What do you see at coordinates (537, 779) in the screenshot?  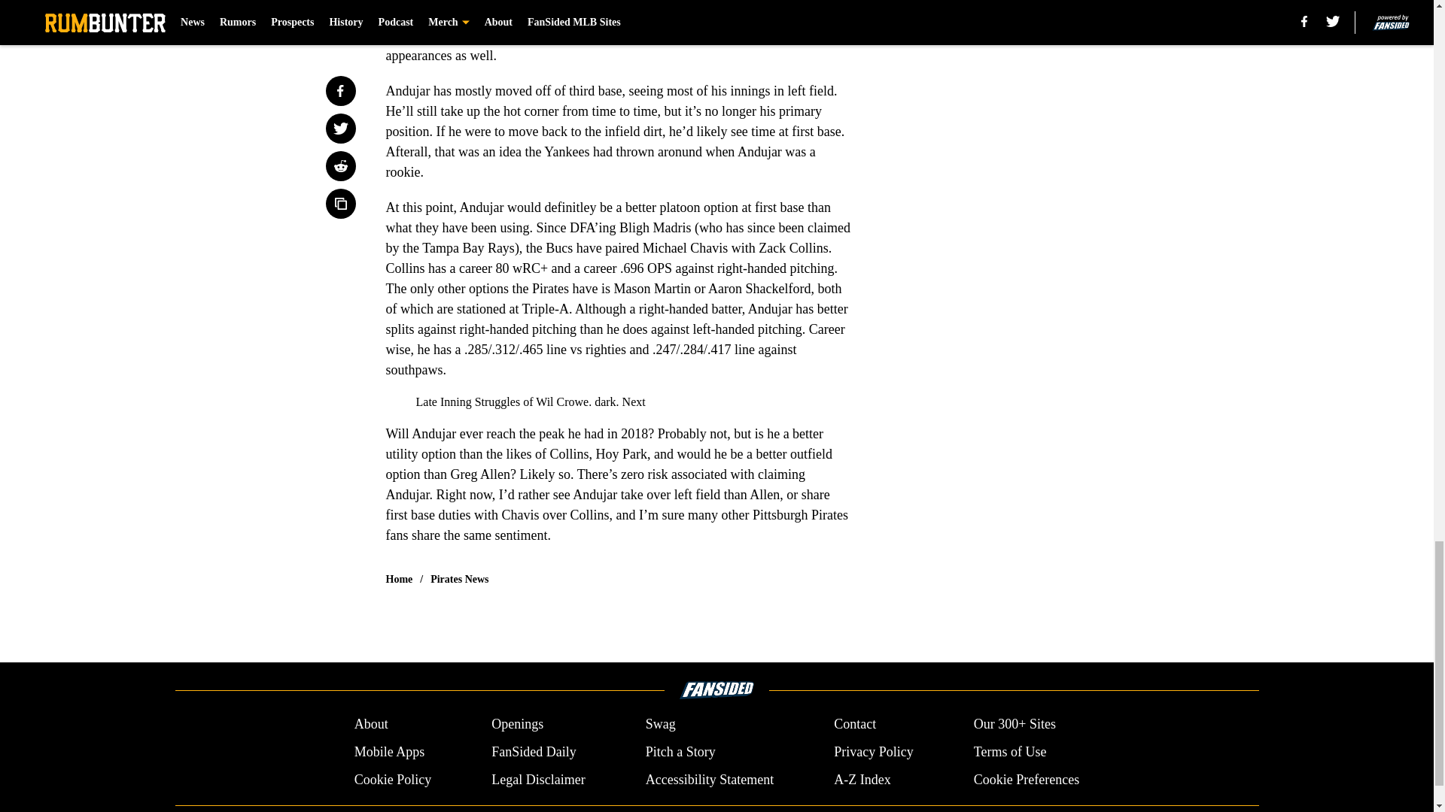 I see `Legal Disclaimer` at bounding box center [537, 779].